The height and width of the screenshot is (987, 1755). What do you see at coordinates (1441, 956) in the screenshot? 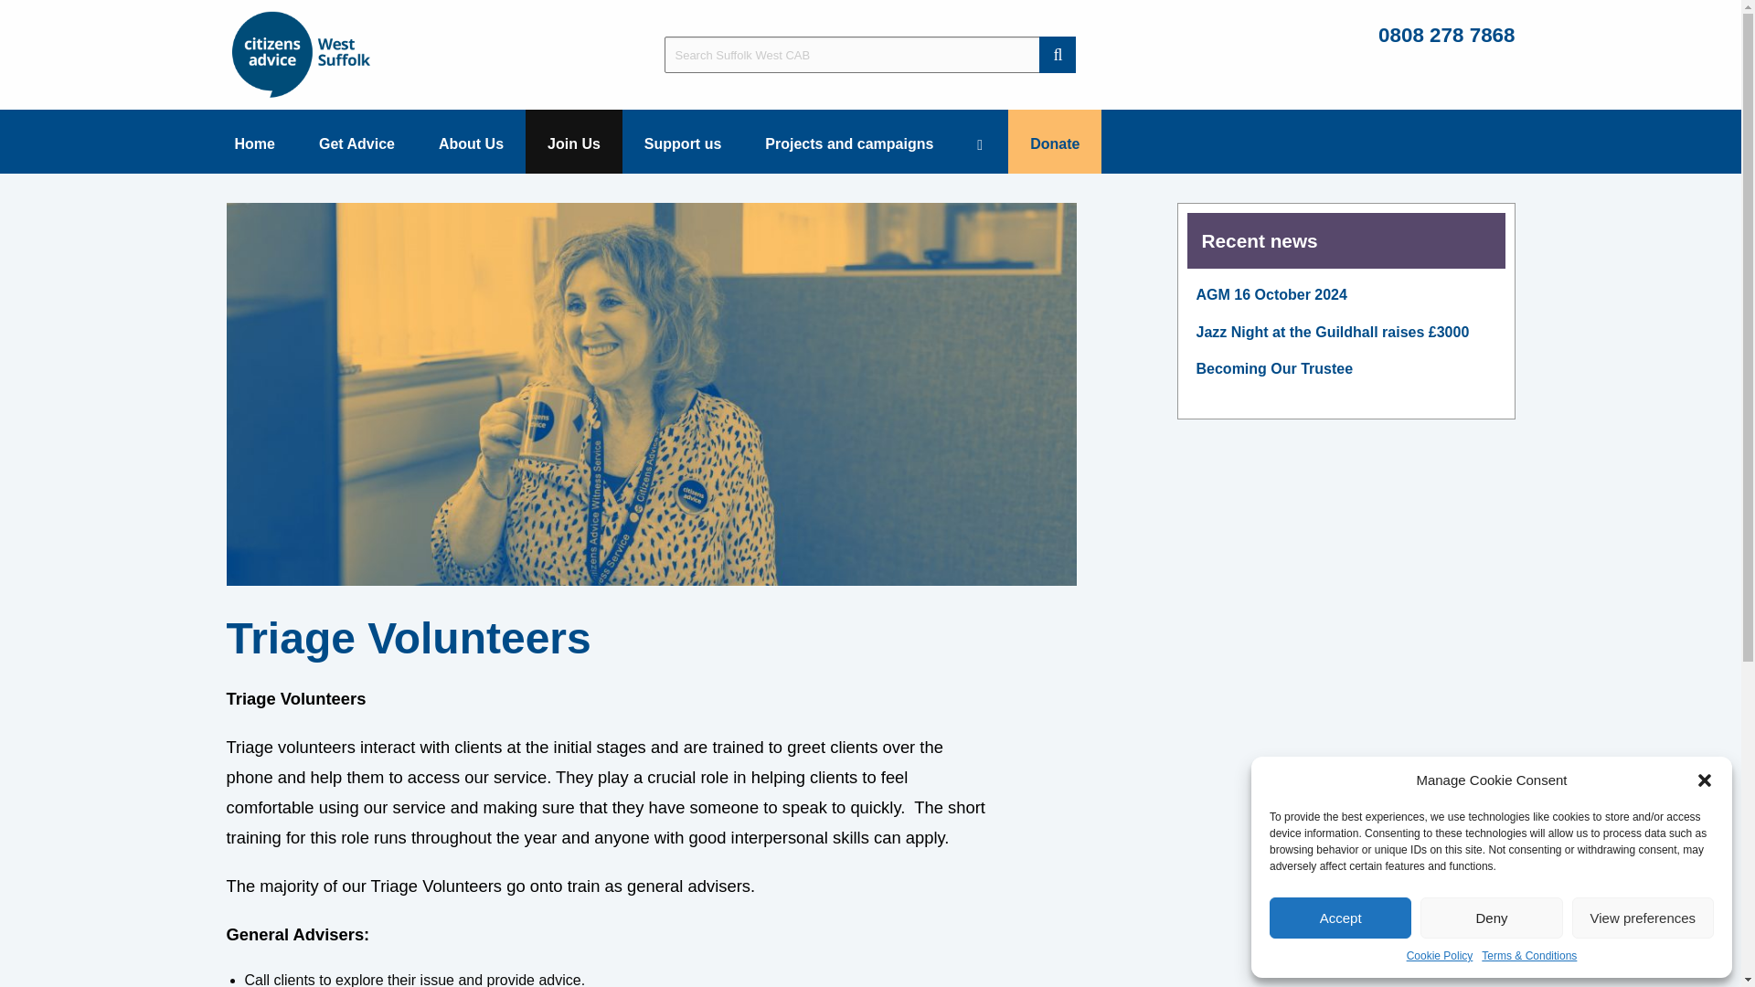
I see `Cookie Policy` at bounding box center [1441, 956].